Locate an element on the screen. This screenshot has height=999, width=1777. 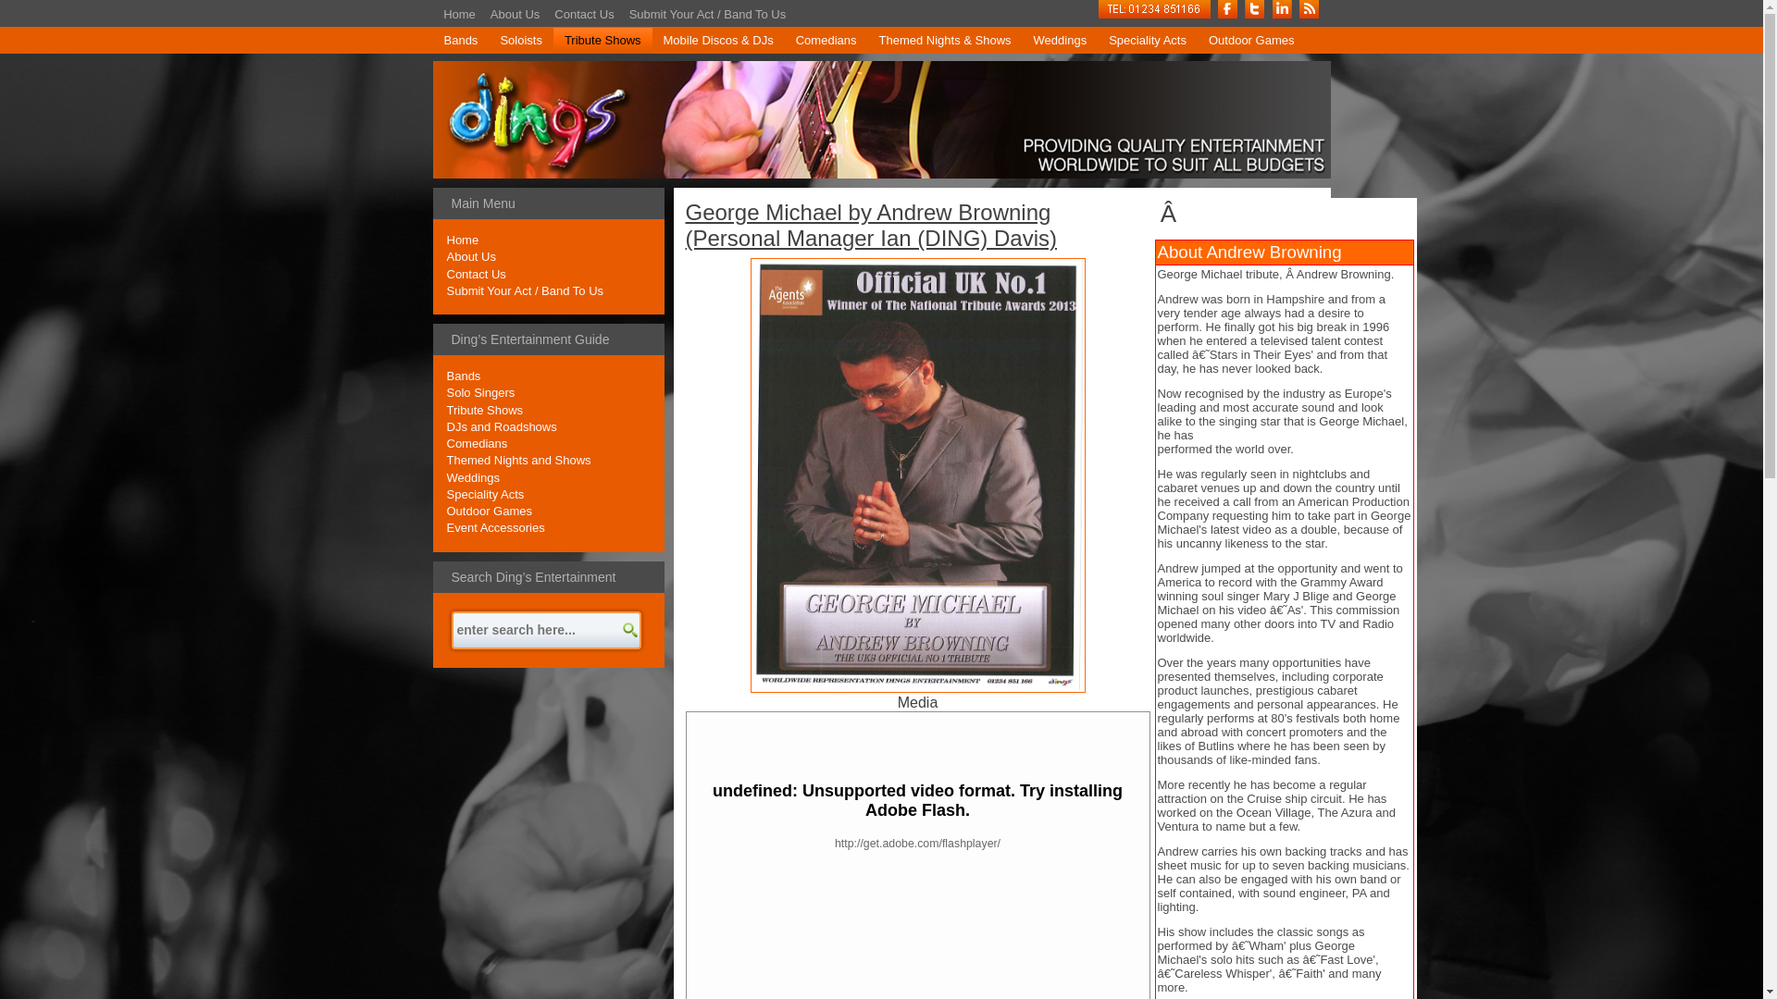
Contact Us is located at coordinates (583, 15).